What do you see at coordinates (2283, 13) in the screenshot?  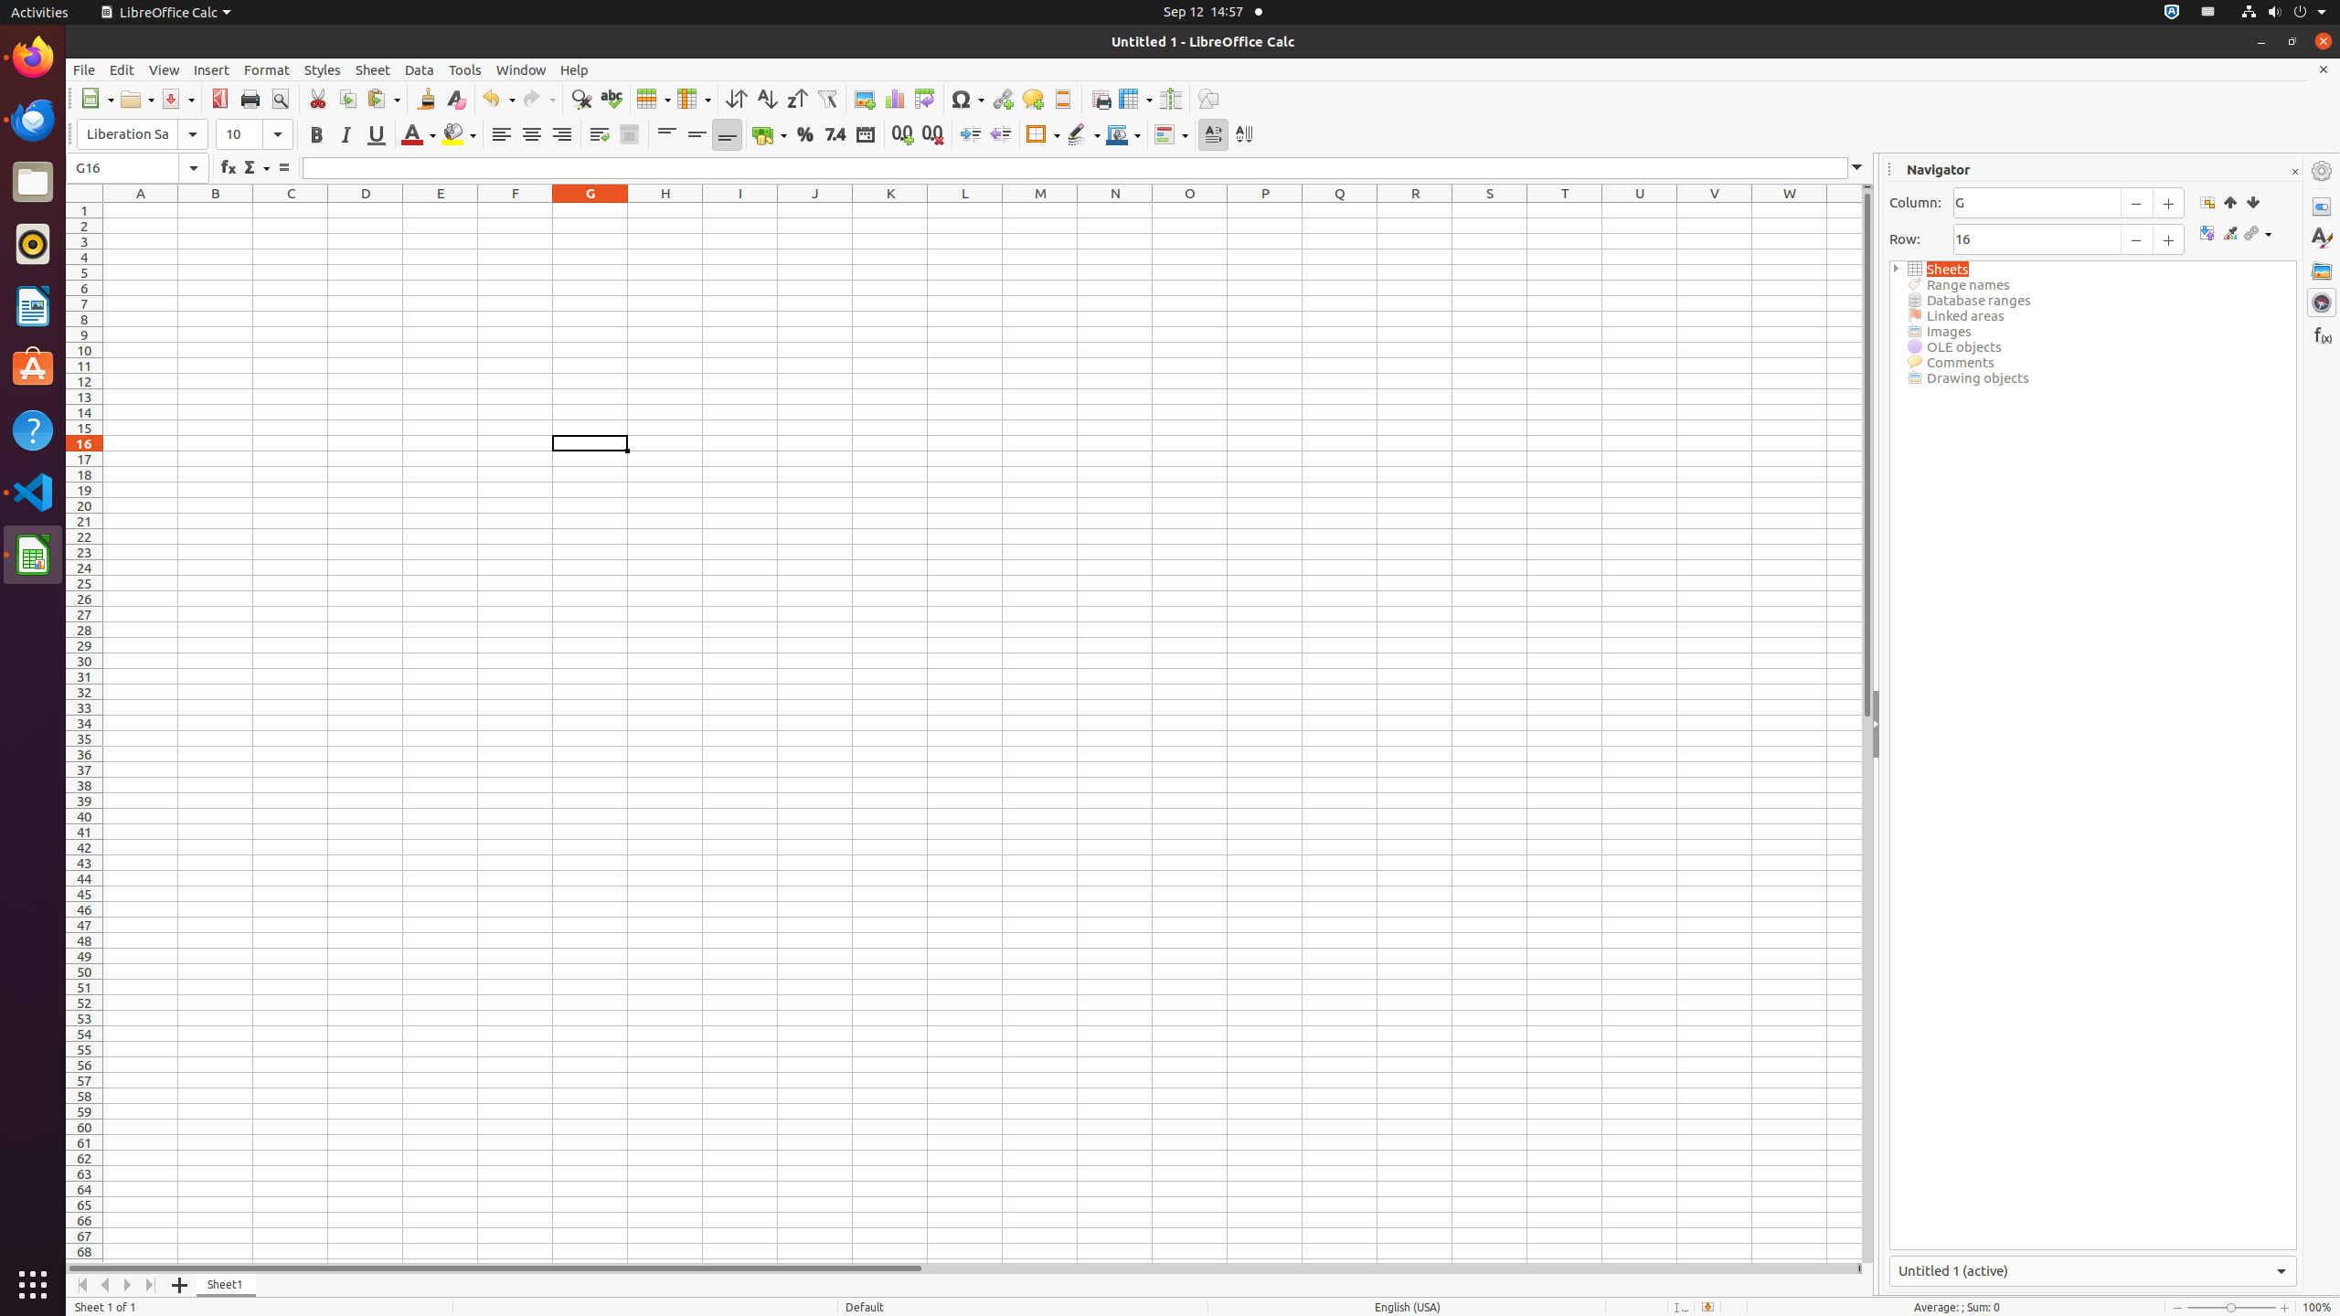 I see `System` at bounding box center [2283, 13].